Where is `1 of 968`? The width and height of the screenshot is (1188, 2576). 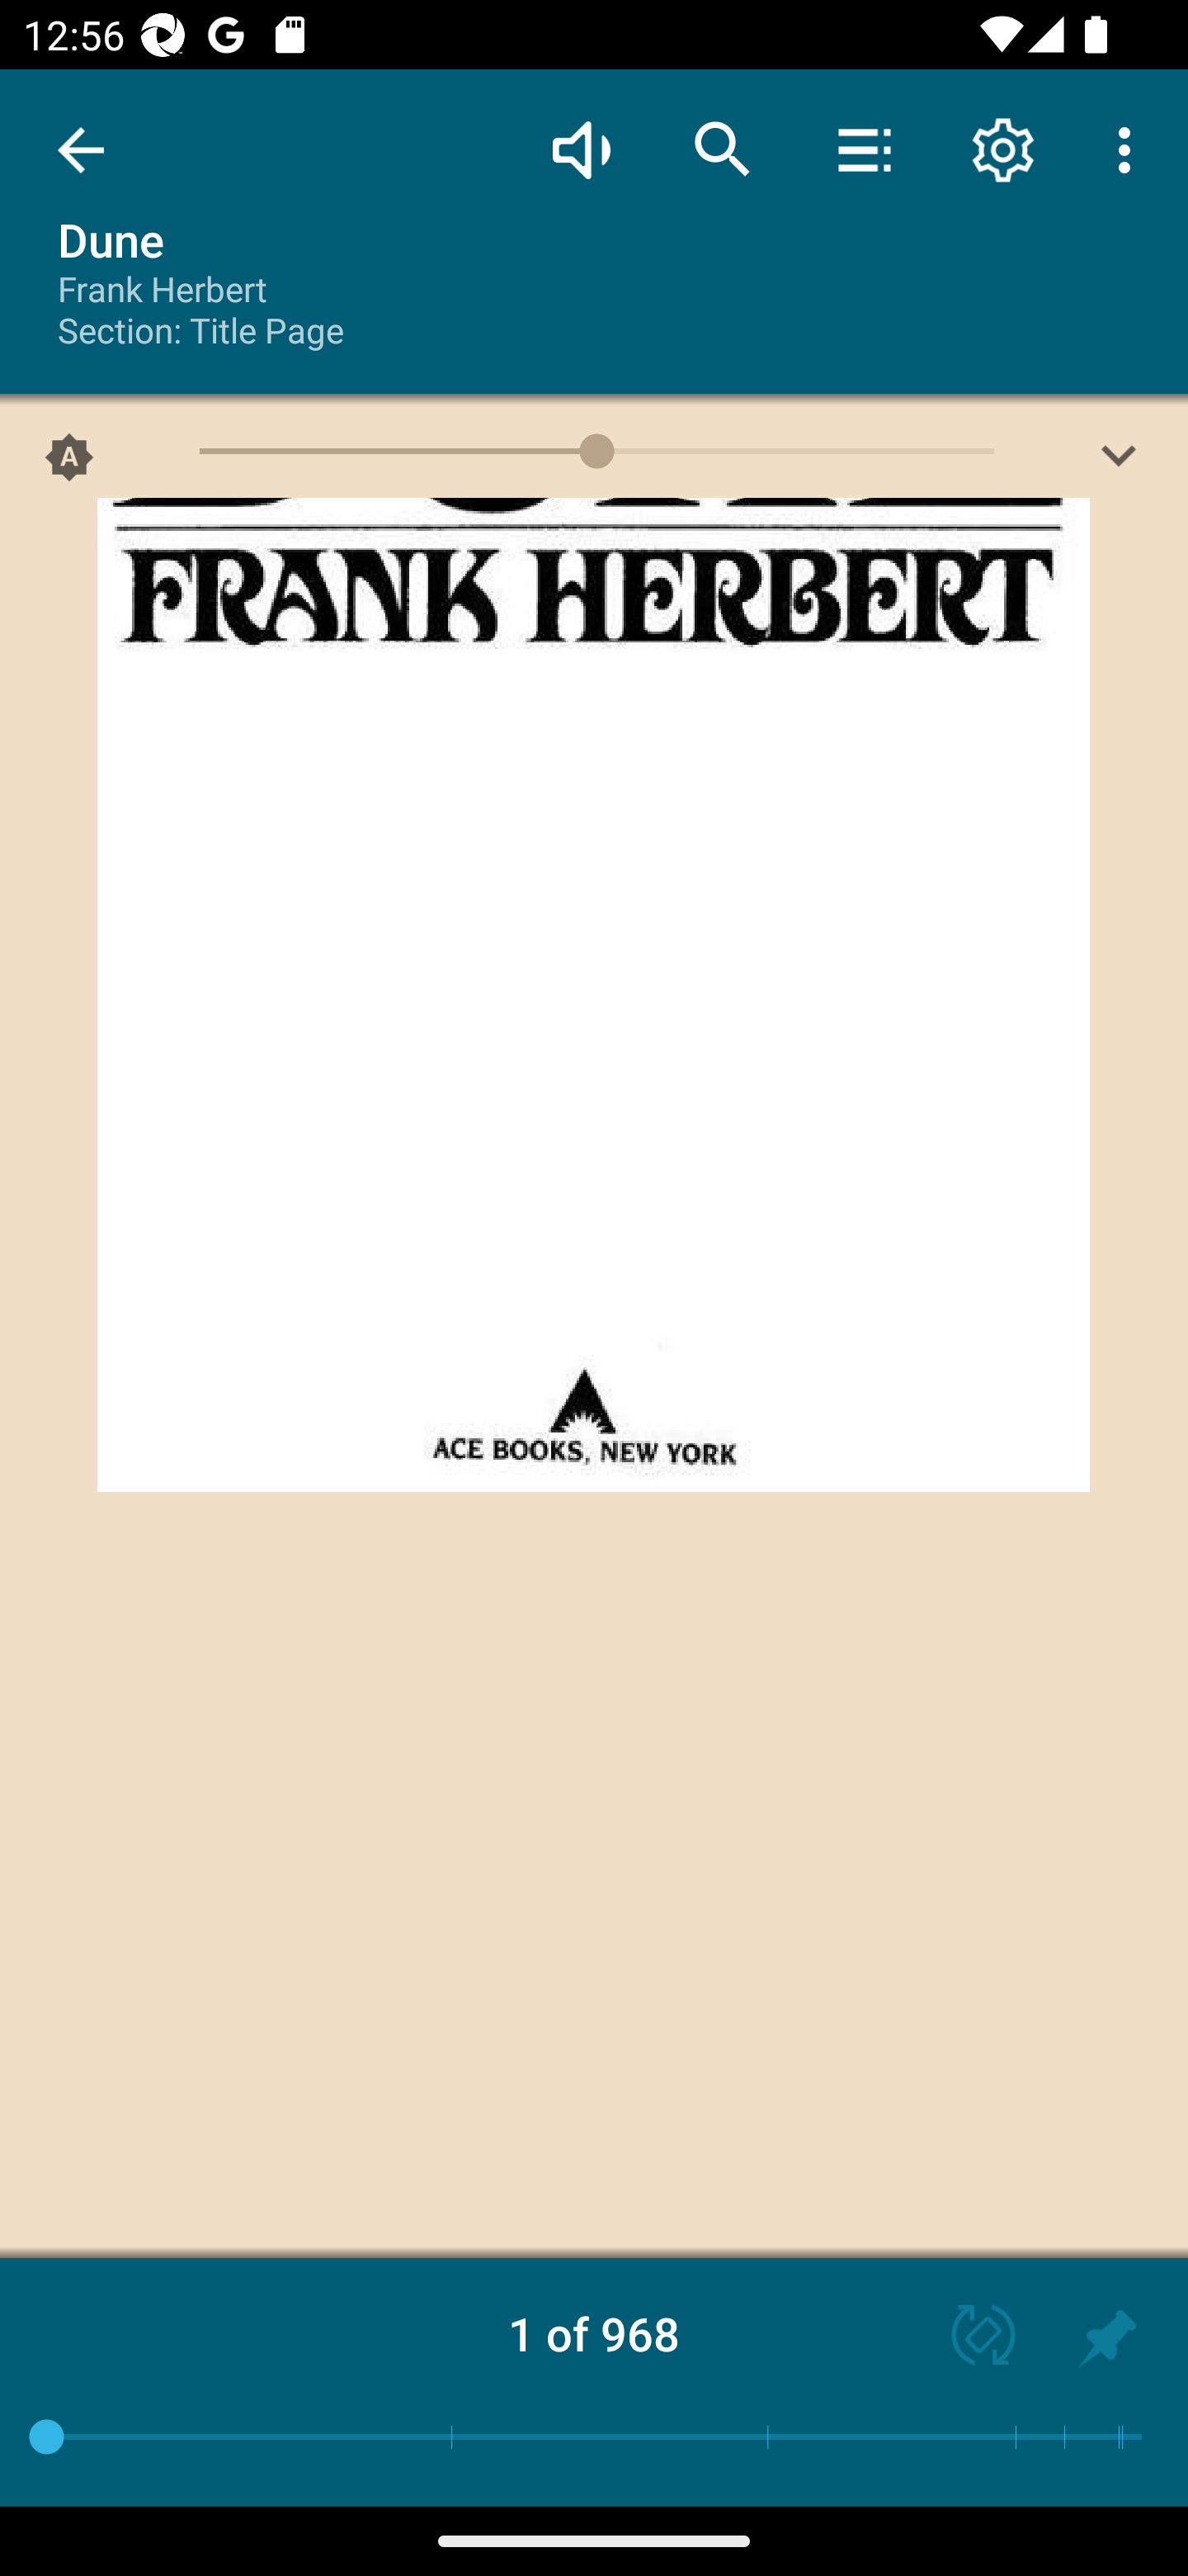
1 of 968 is located at coordinates (594, 2333).